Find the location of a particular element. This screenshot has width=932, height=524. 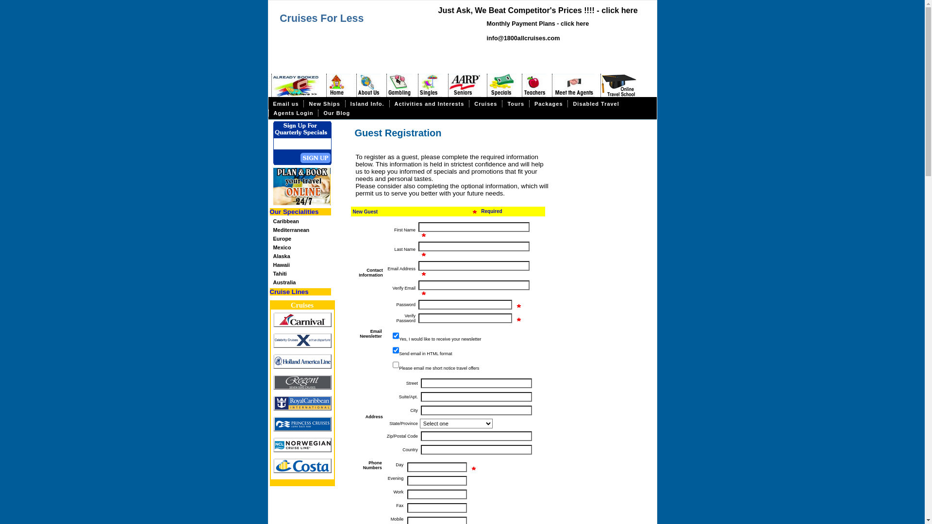

Caribbean is located at coordinates (303, 221).